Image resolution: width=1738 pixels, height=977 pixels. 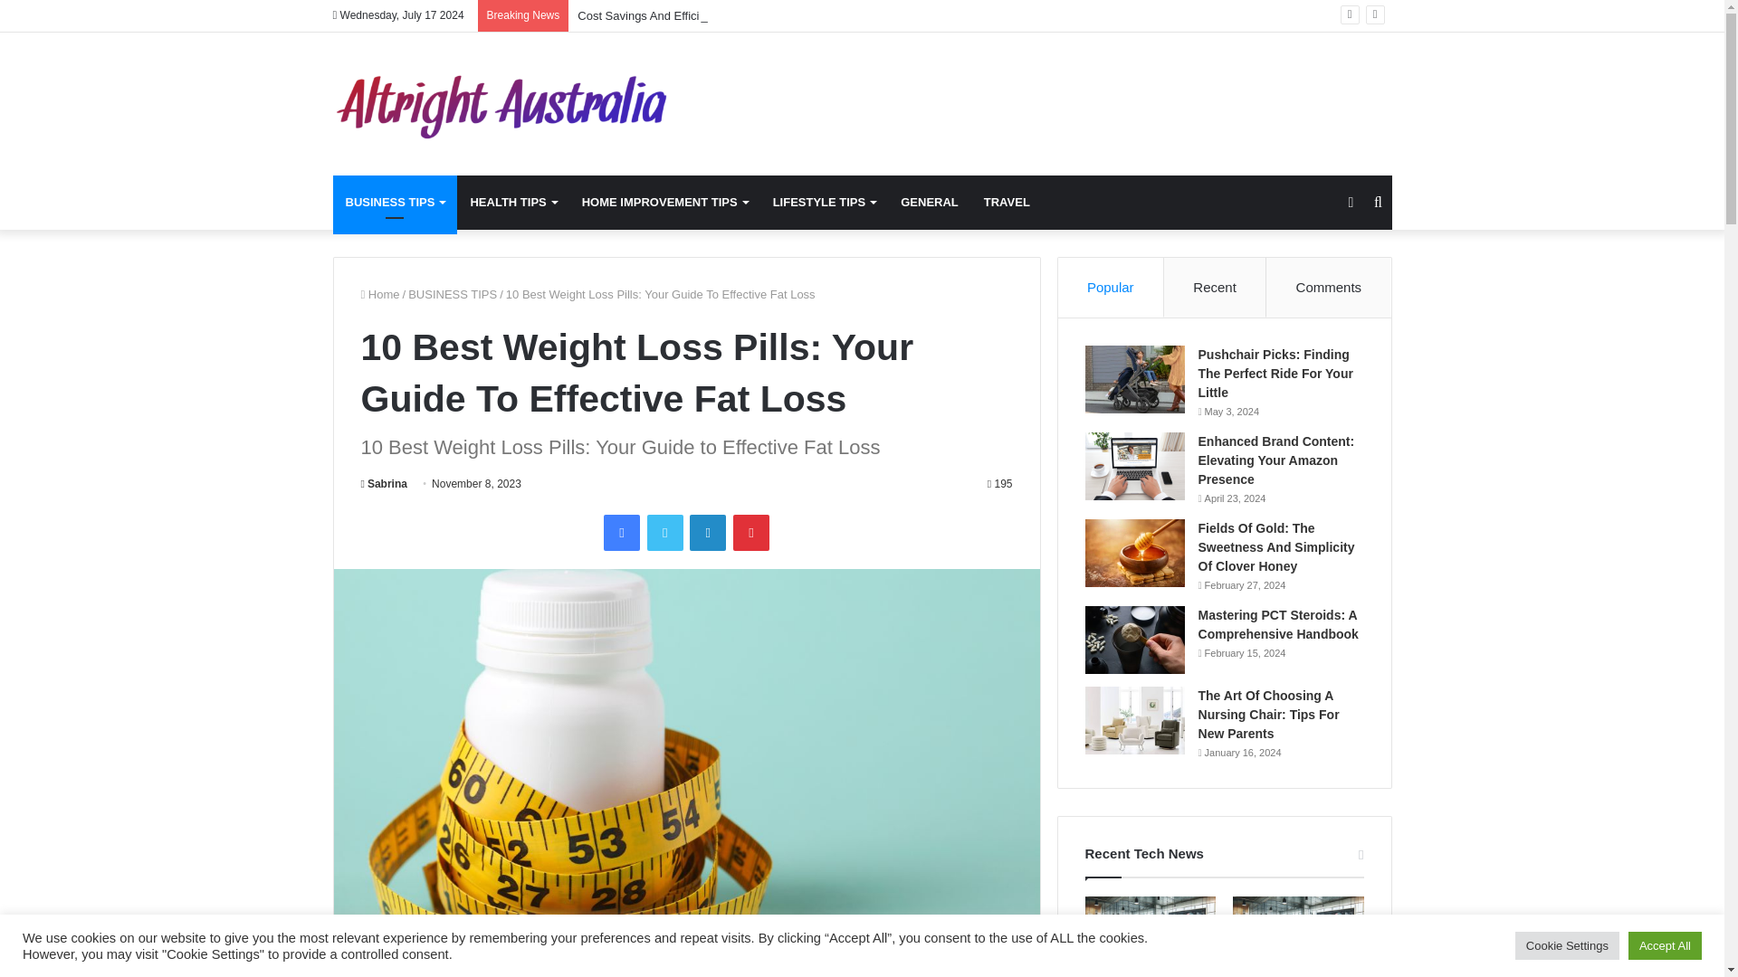 What do you see at coordinates (383, 484) in the screenshot?
I see `Sabrina` at bounding box center [383, 484].